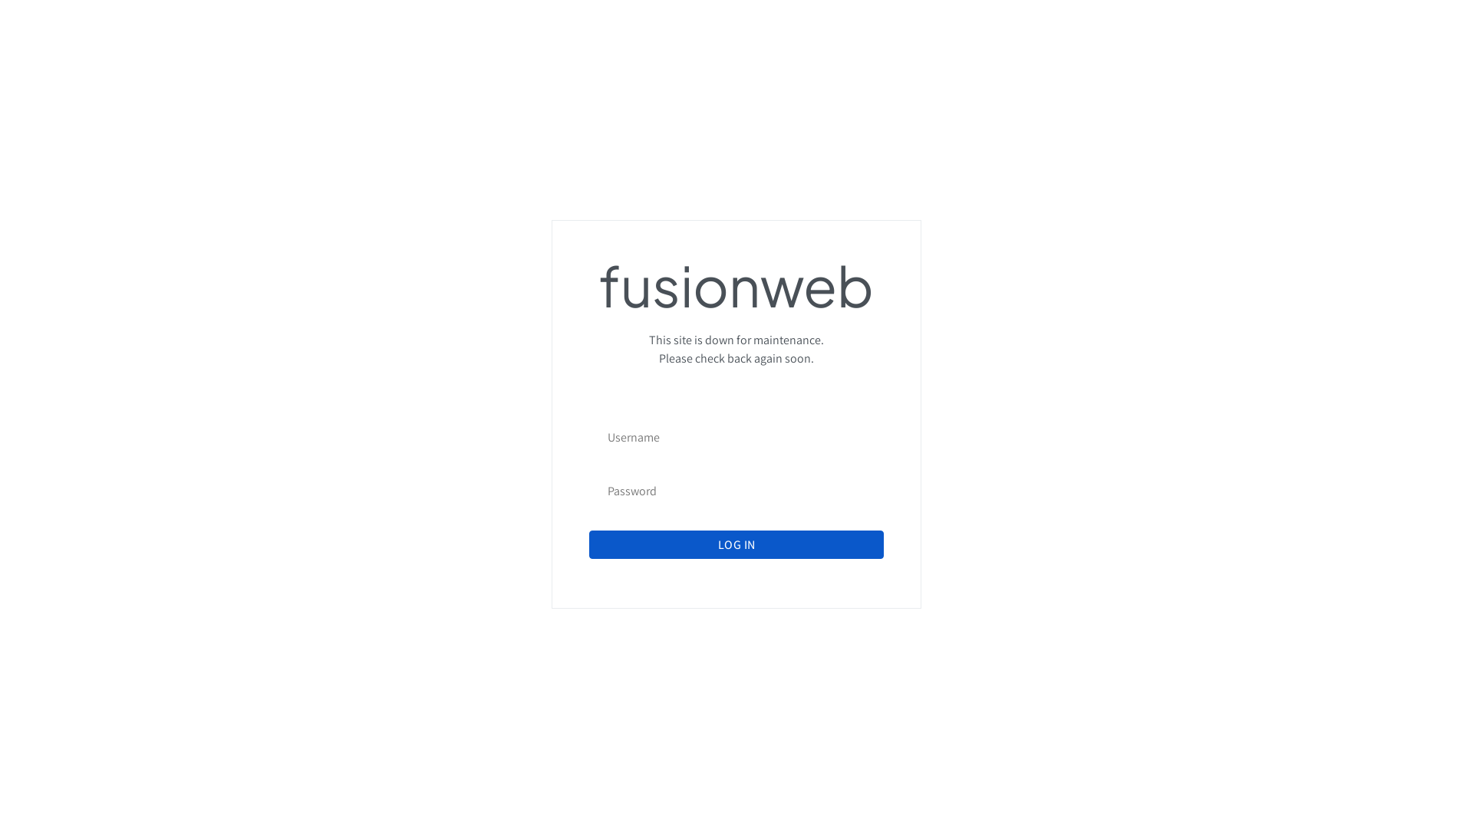  Describe the element at coordinates (736, 544) in the screenshot. I see `Log in` at that location.